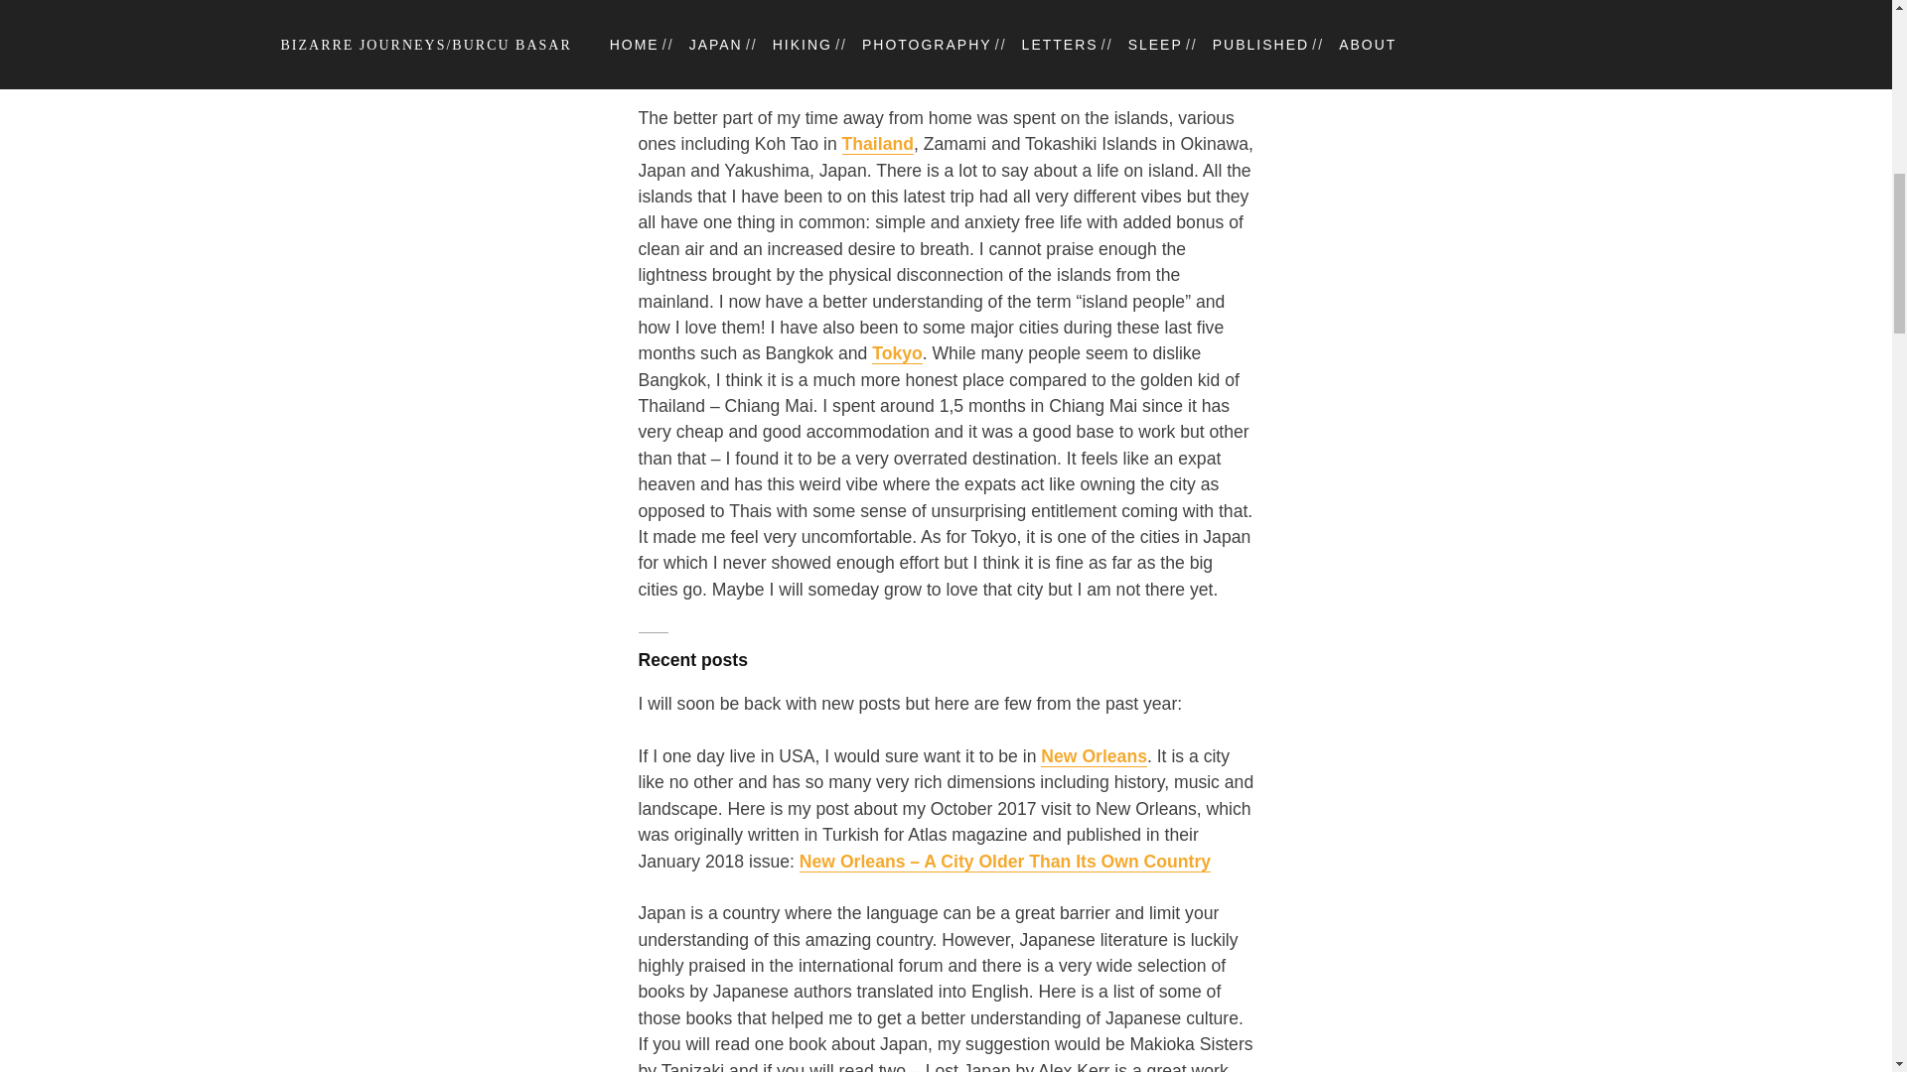 This screenshot has width=1907, height=1072. What do you see at coordinates (897, 353) in the screenshot?
I see `Tokyo` at bounding box center [897, 353].